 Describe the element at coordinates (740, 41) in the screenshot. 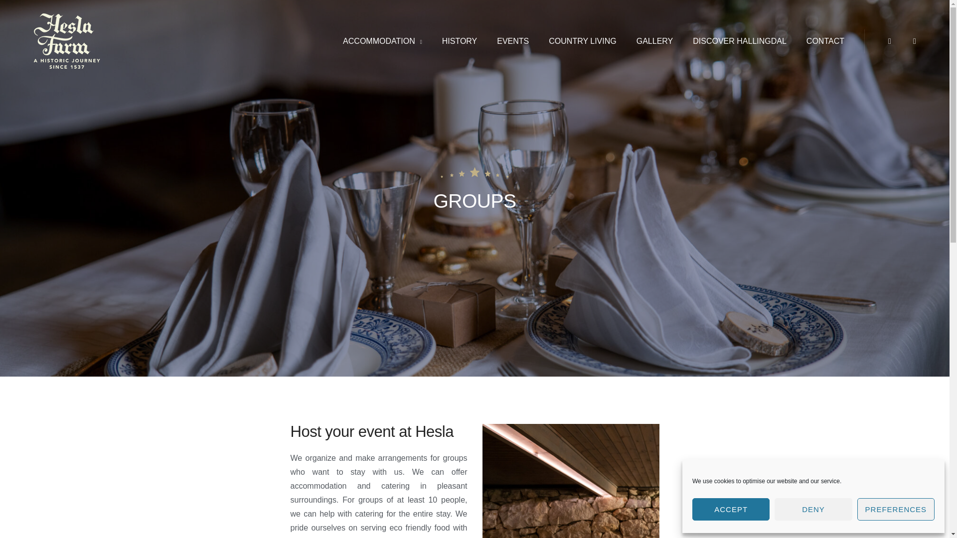

I see `DISCOVER HALLINGDAL` at that location.